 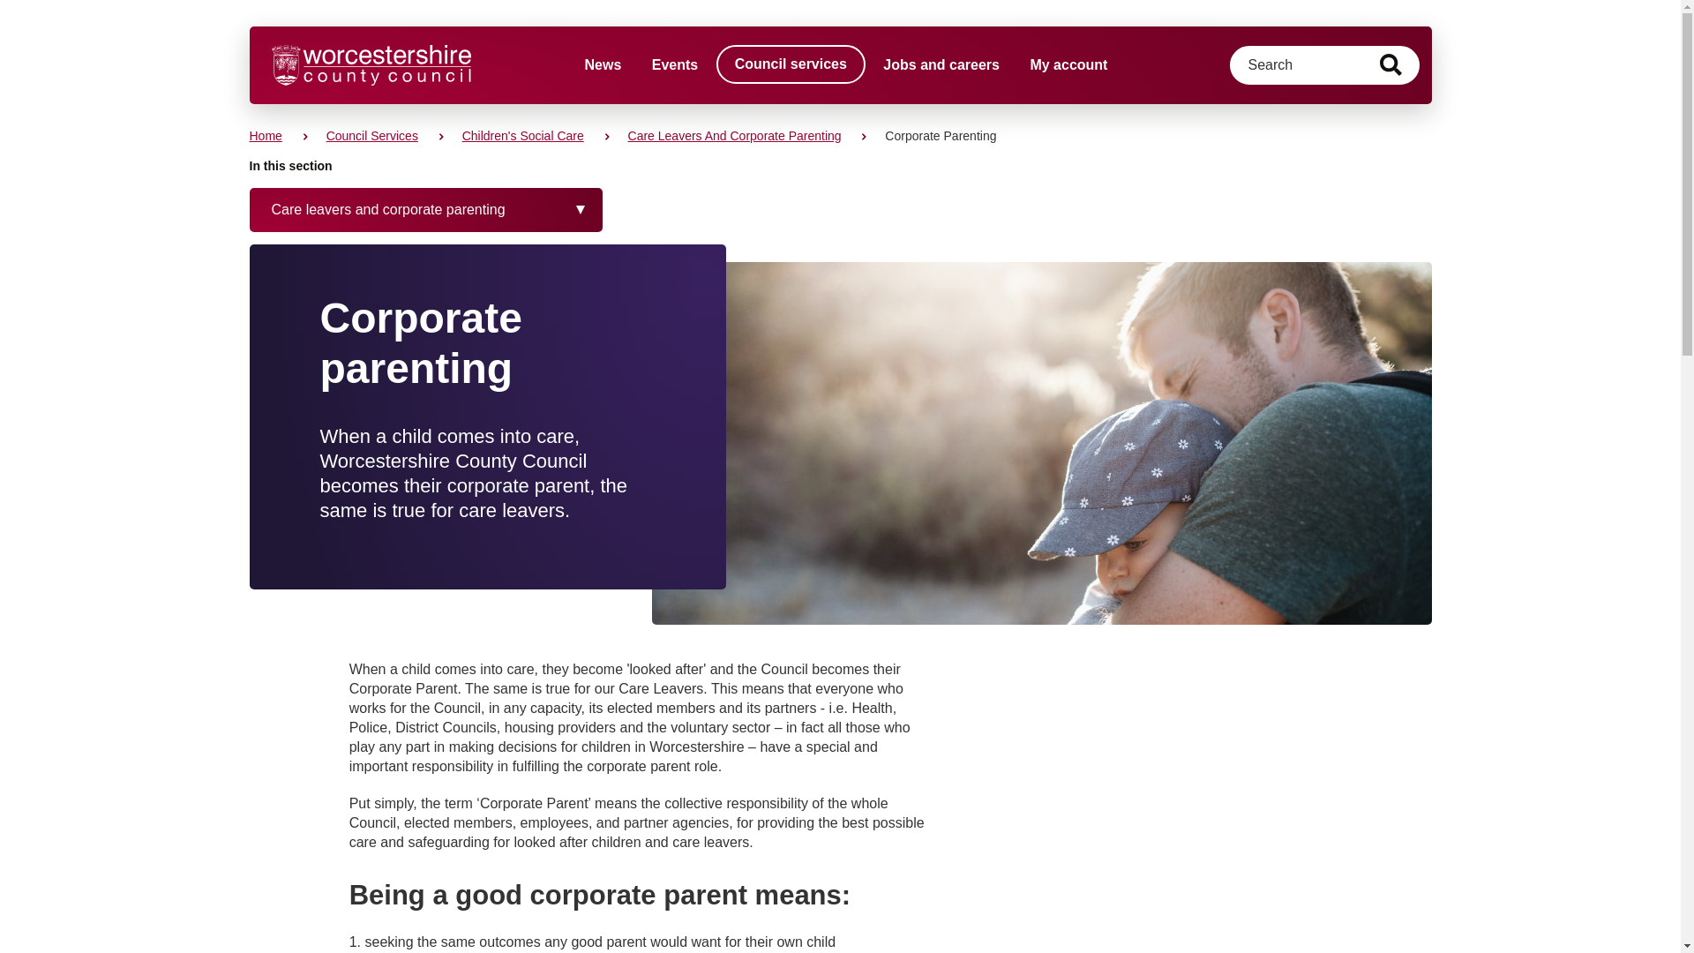 I want to click on My account, so click(x=1068, y=65).